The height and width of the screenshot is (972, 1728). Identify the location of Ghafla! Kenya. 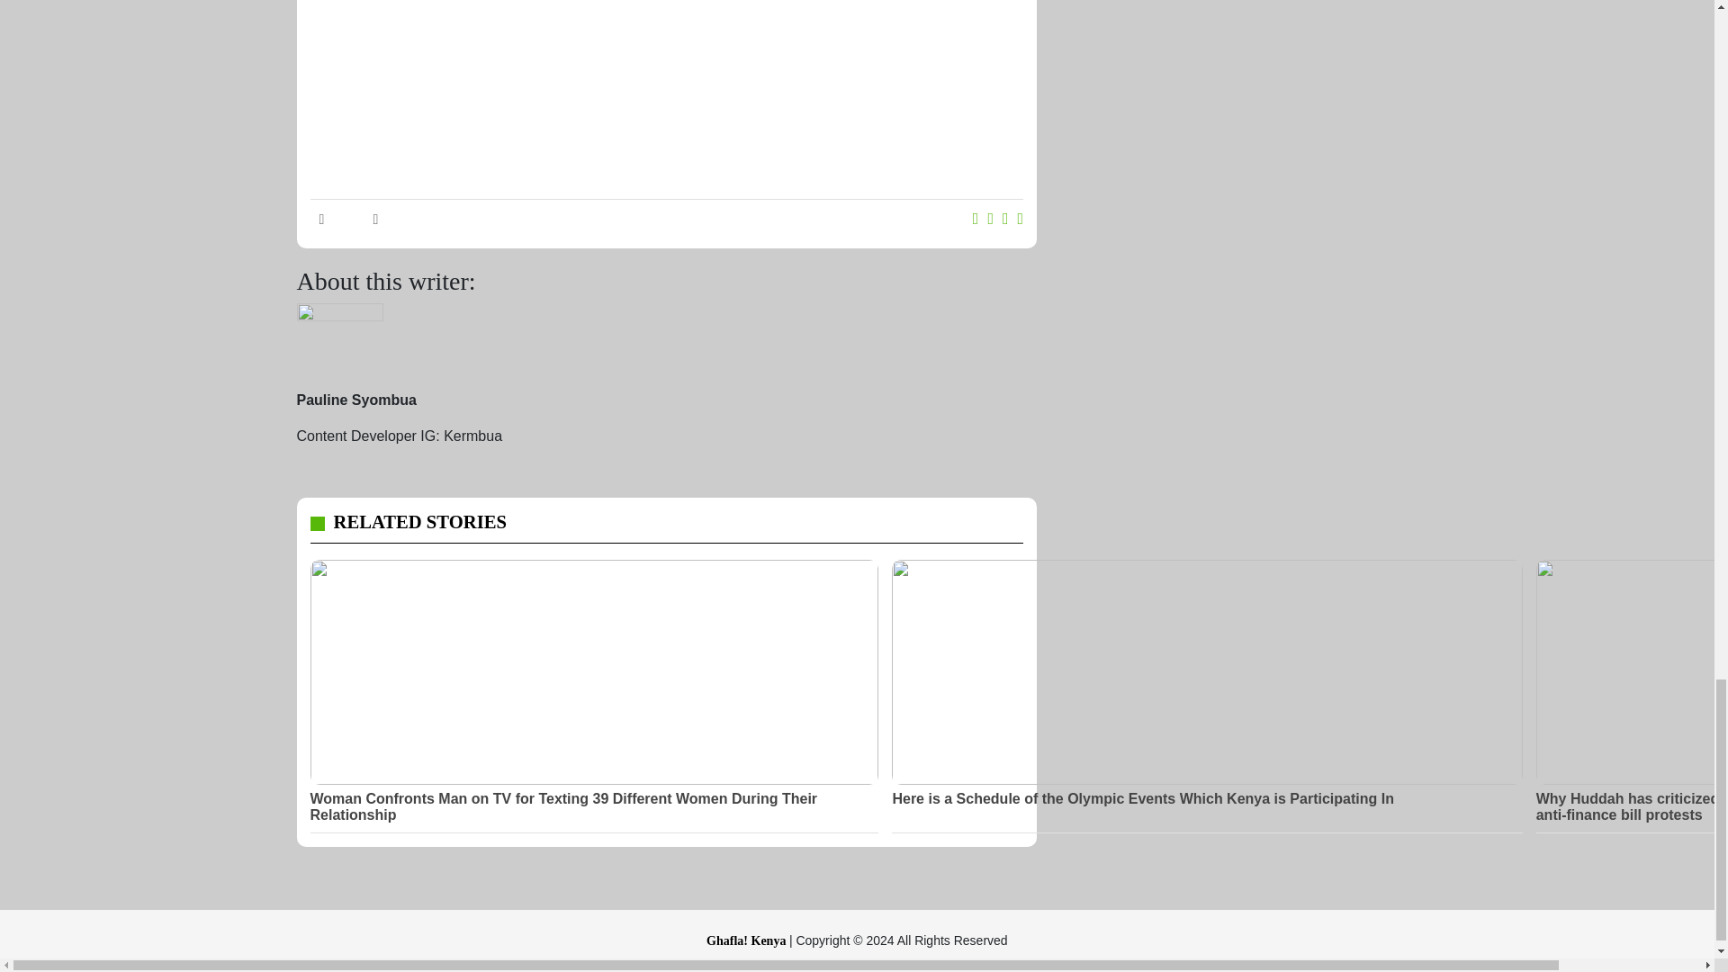
(748, 940).